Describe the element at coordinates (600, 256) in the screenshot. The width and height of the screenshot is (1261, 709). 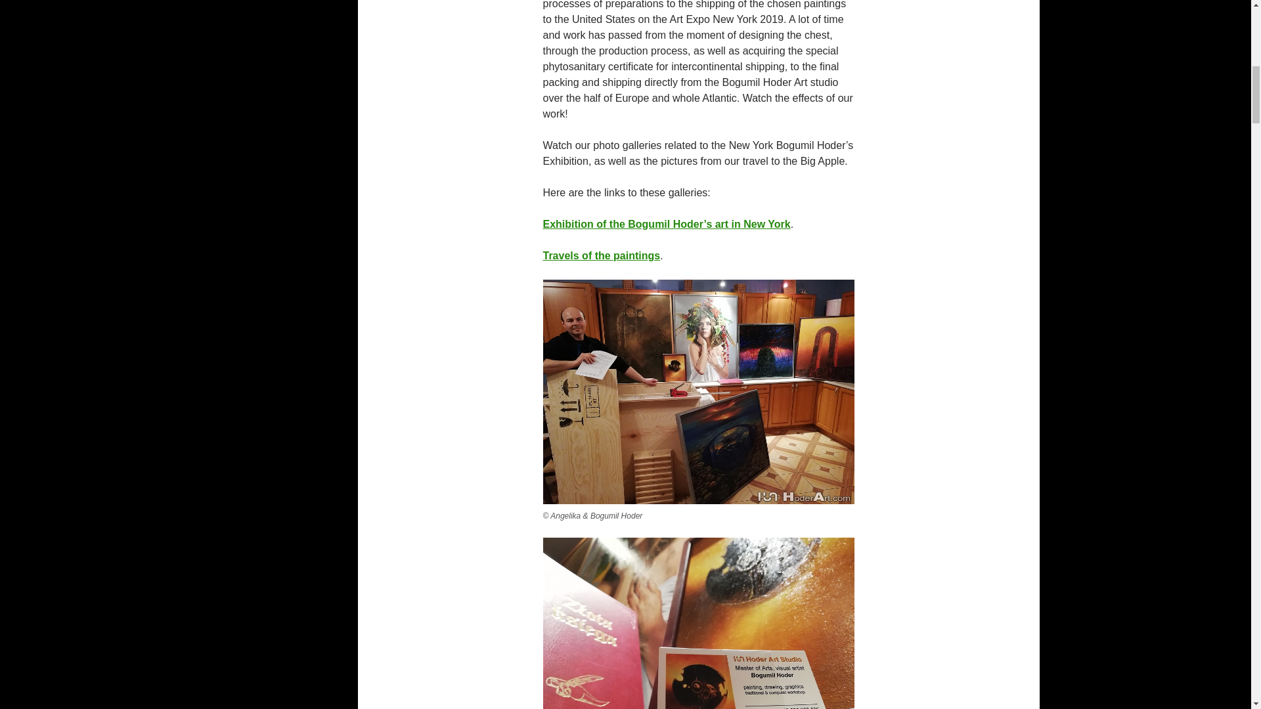
I see `Travels of the paintings` at that location.